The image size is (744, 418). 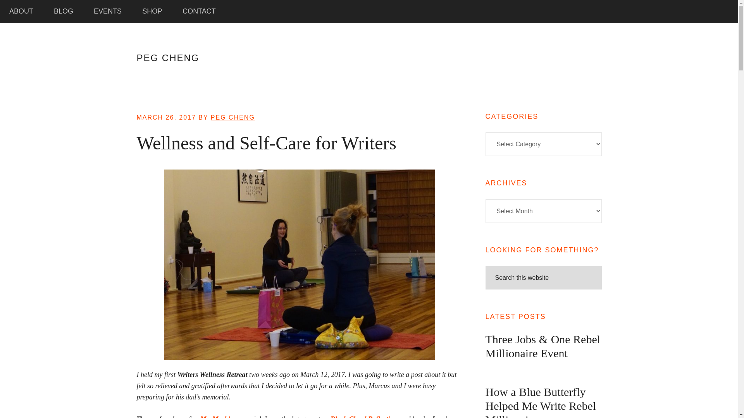 What do you see at coordinates (365, 416) in the screenshot?
I see `Black Cloud Reflections` at bounding box center [365, 416].